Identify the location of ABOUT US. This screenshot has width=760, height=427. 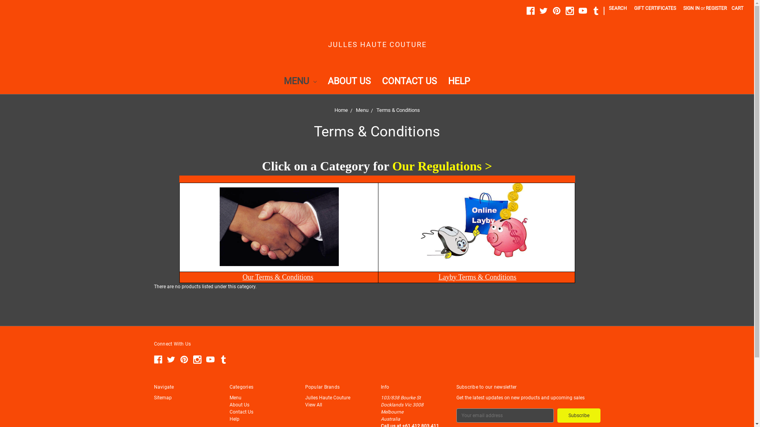
(349, 83).